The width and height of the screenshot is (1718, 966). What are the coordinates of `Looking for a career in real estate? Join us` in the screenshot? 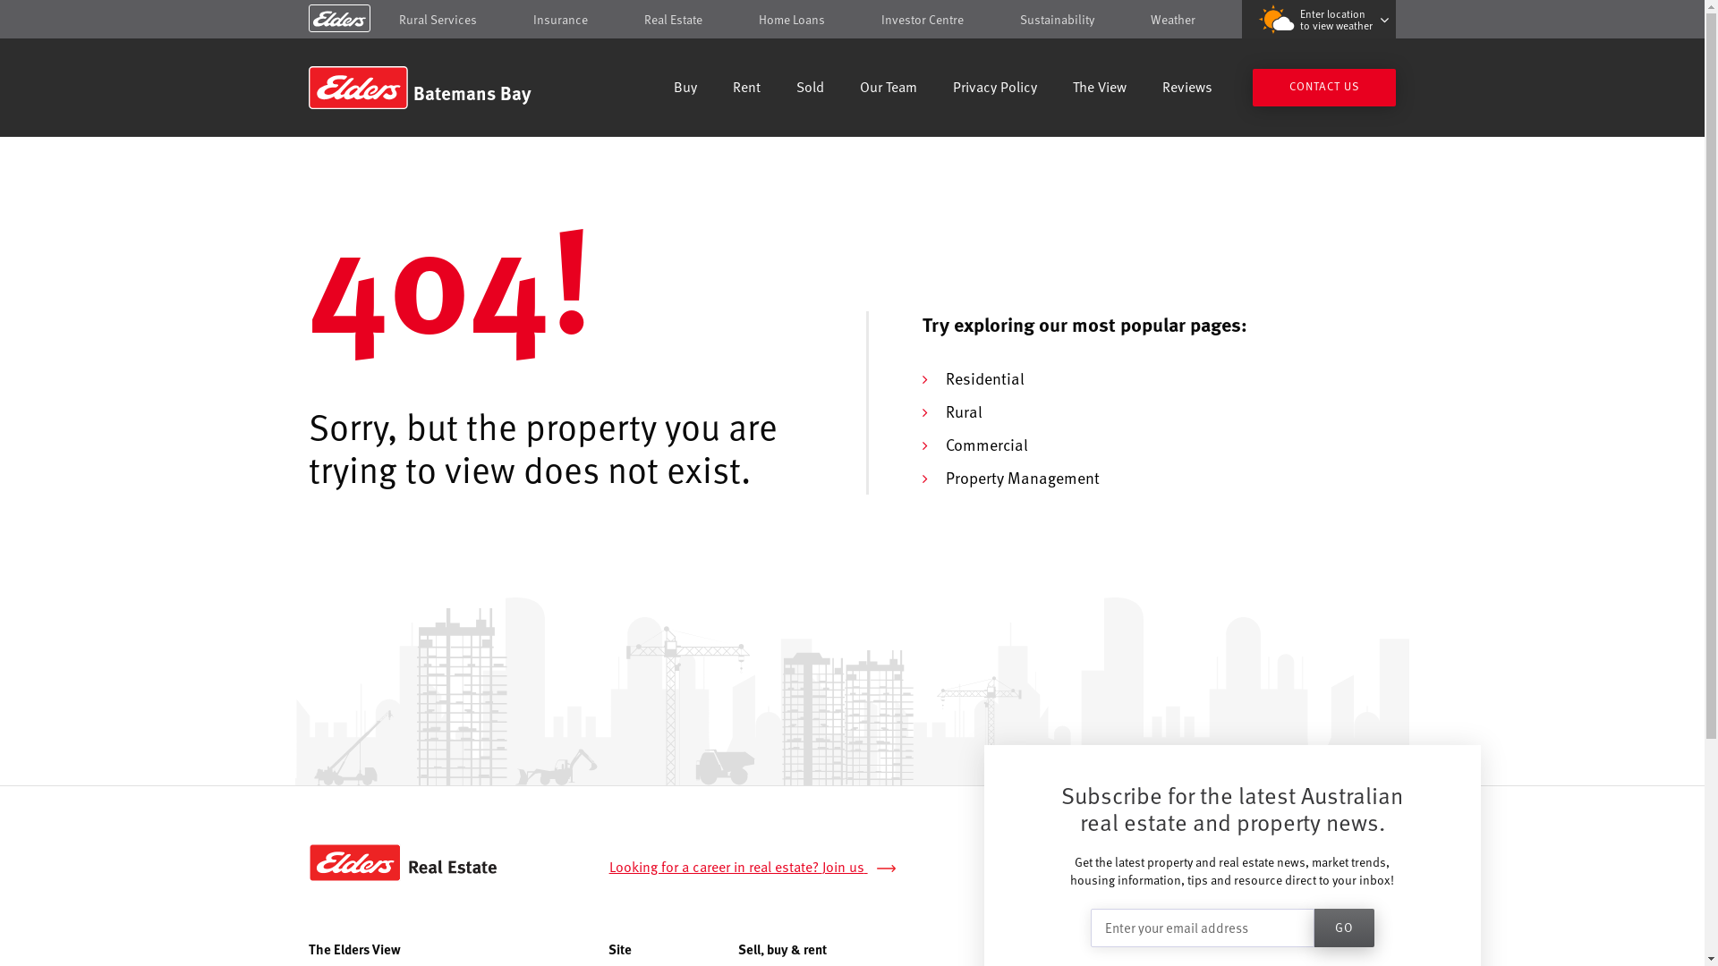 It's located at (762, 868).